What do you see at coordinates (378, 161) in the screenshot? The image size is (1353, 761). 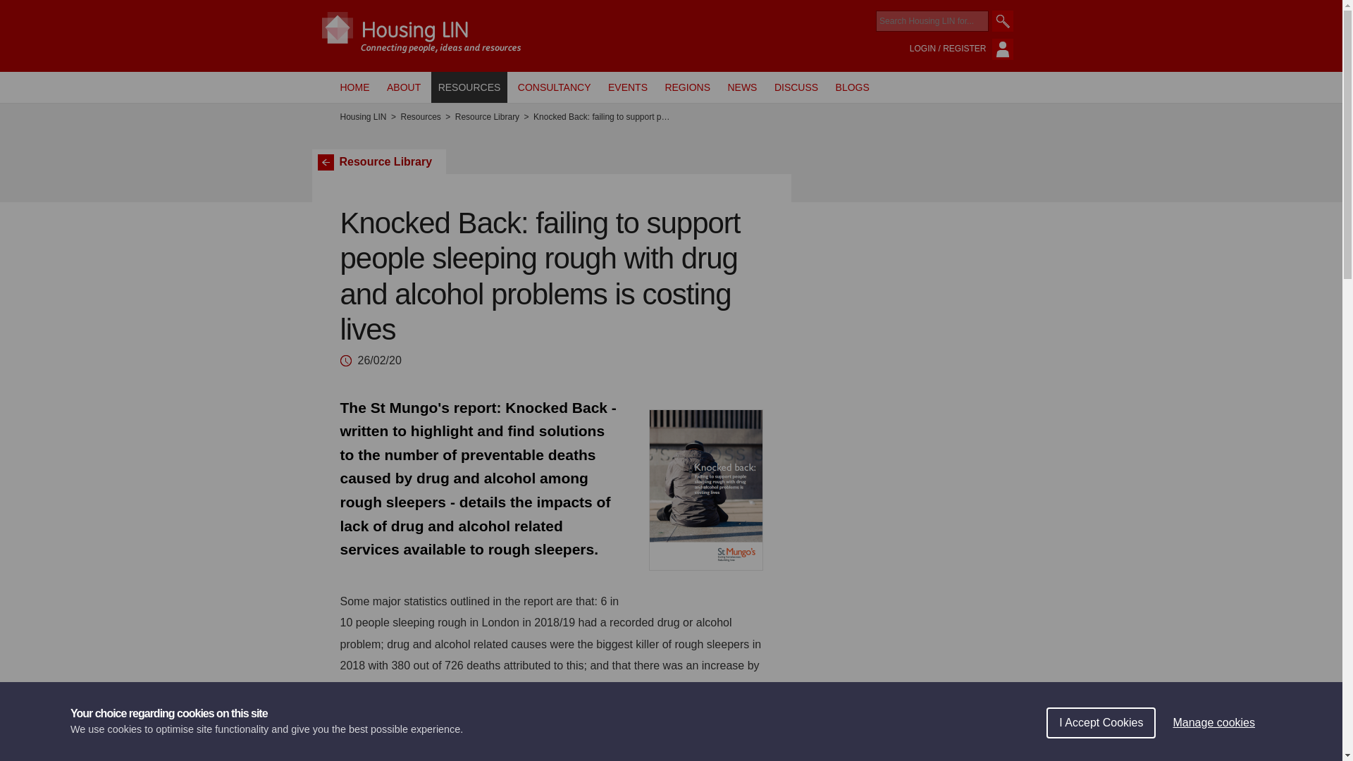 I see `Resource Library` at bounding box center [378, 161].